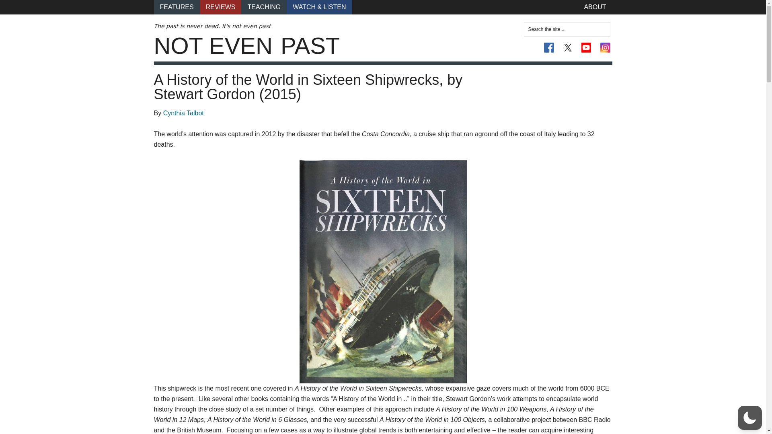 The height and width of the screenshot is (434, 772). I want to click on YouTube Channel, so click(586, 47).